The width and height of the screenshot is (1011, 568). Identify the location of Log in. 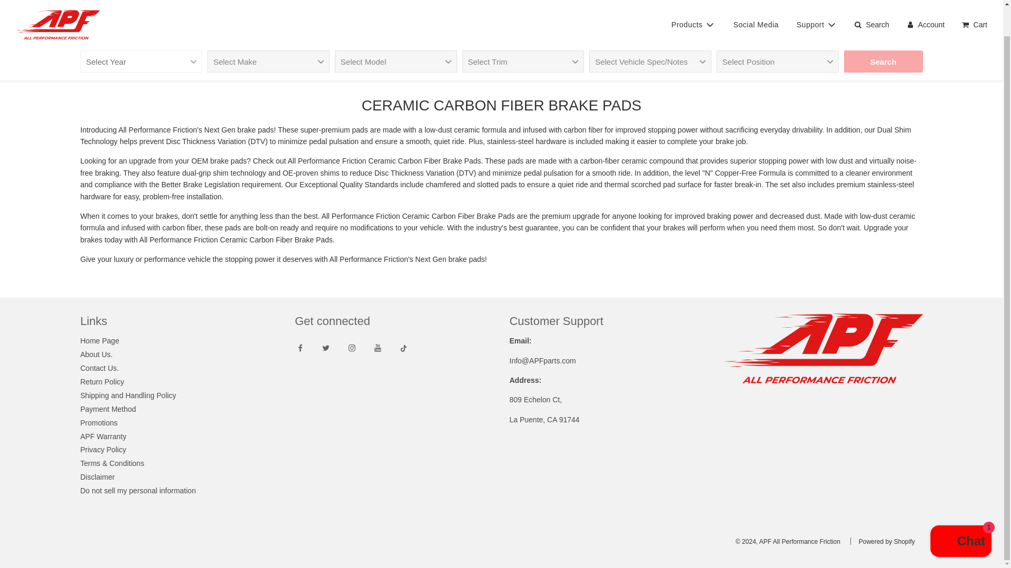
(925, 18).